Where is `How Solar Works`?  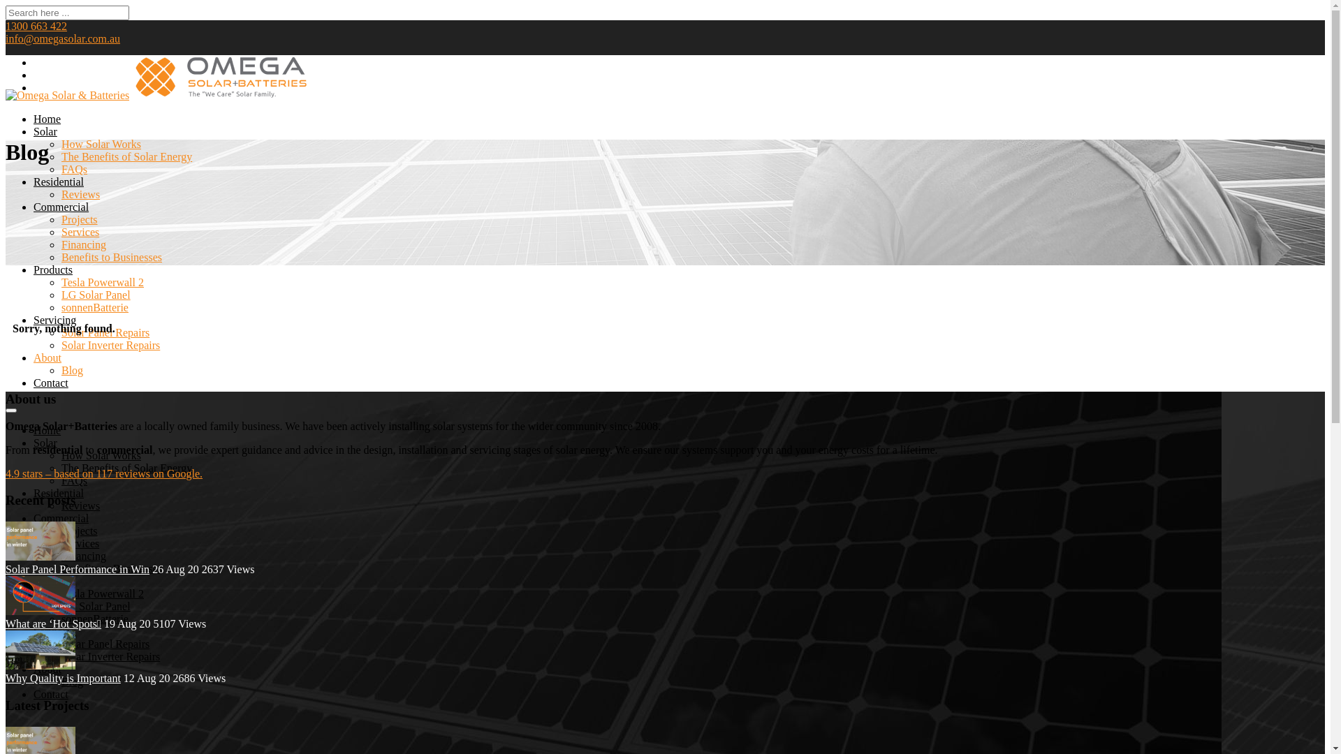
How Solar Works is located at coordinates (101, 144).